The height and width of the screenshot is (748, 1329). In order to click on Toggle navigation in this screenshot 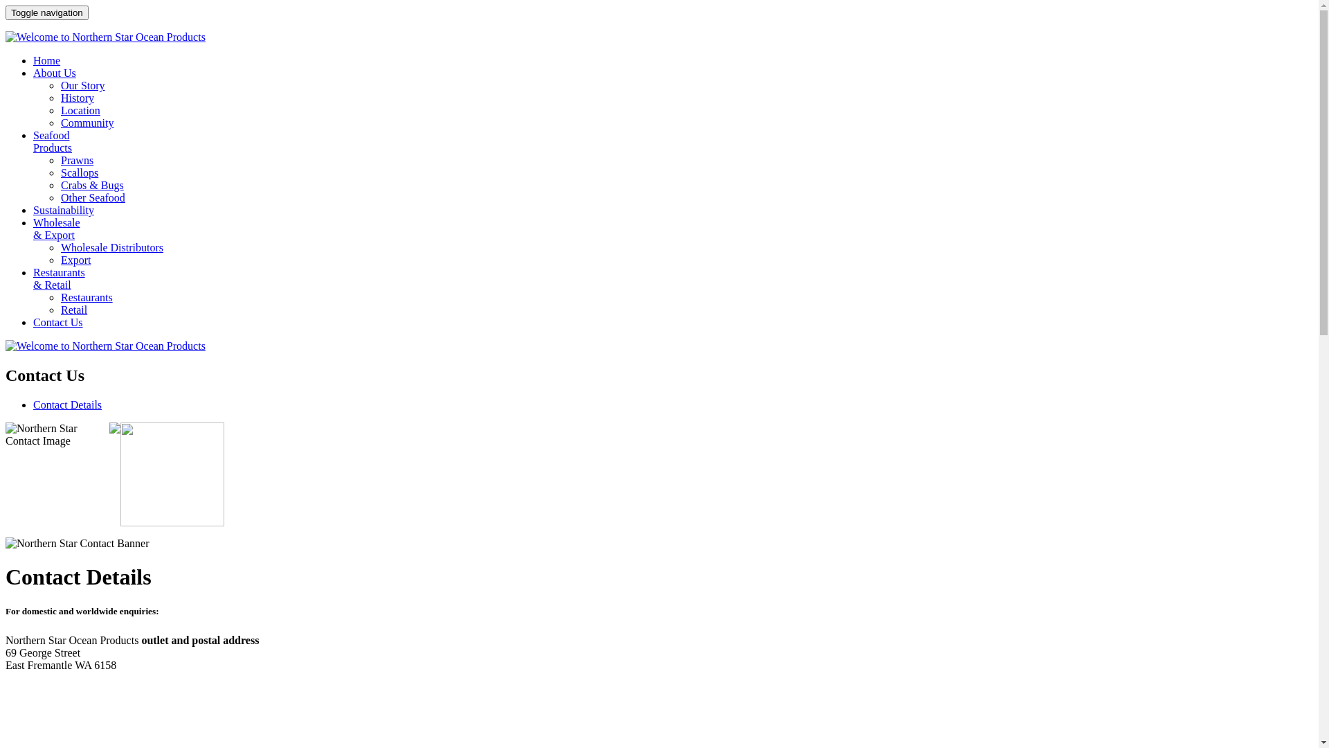, I will do `click(47, 12)`.